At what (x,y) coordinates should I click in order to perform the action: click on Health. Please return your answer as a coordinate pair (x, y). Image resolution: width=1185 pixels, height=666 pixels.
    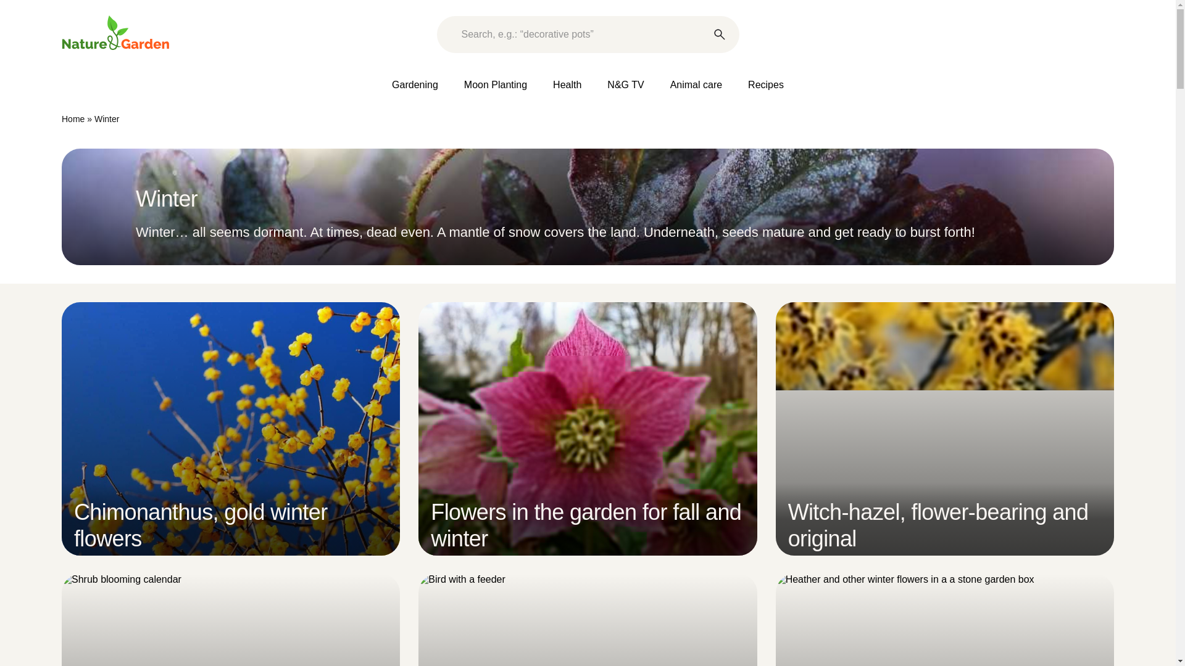
    Looking at the image, I should click on (567, 85).